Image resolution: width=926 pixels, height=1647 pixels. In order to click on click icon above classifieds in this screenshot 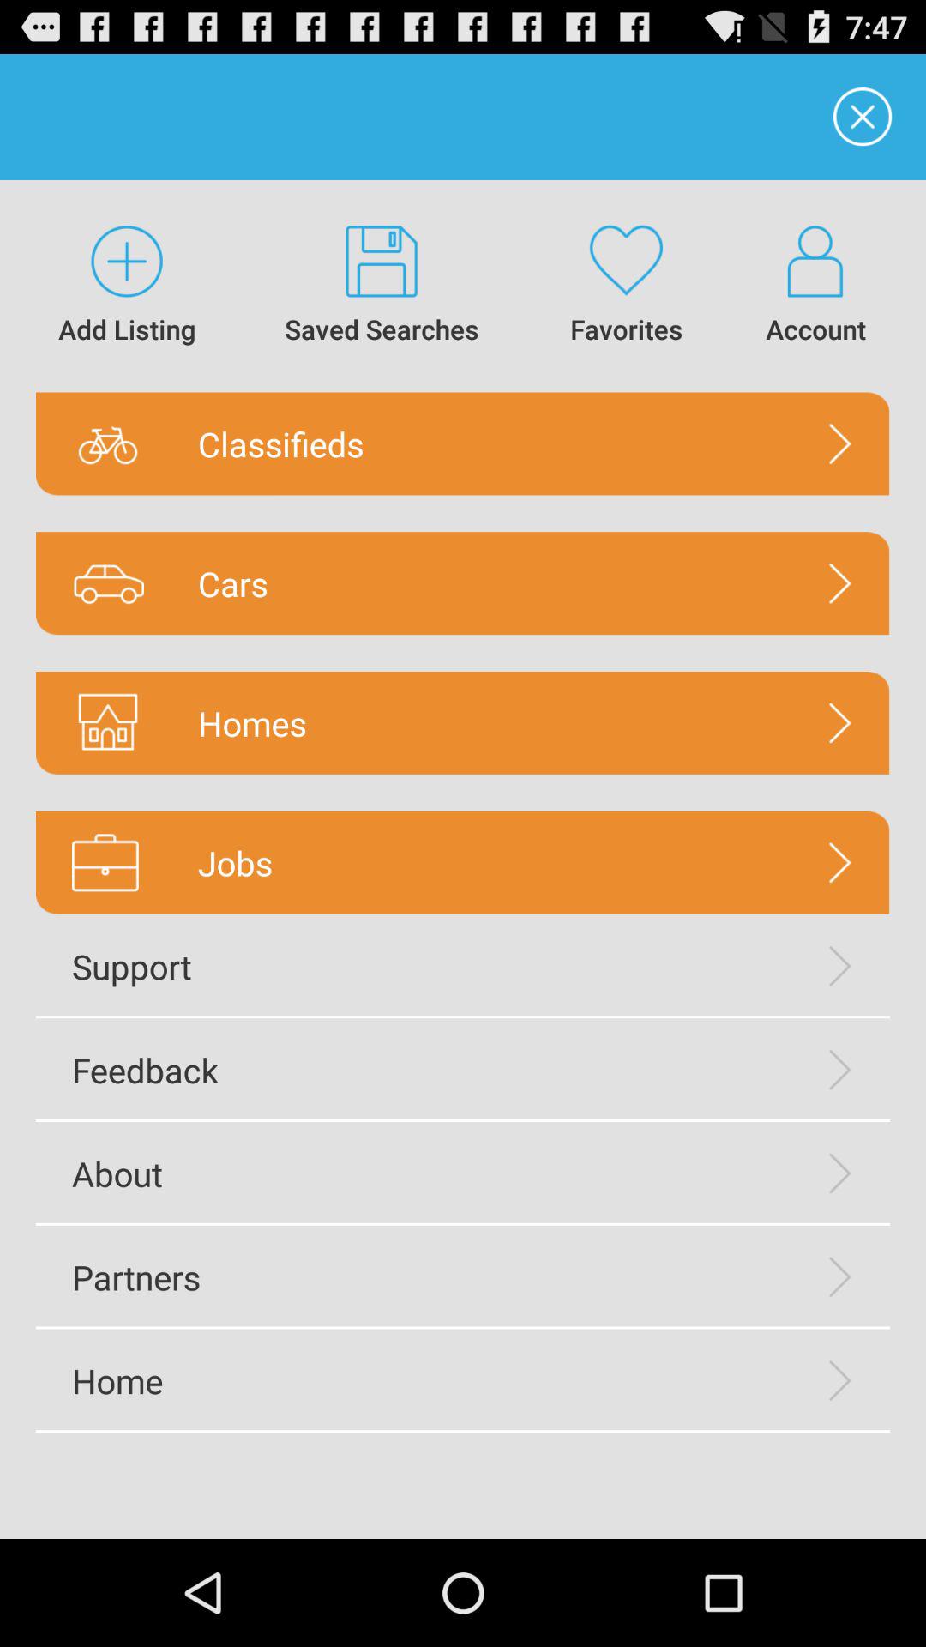, I will do `click(382, 287)`.